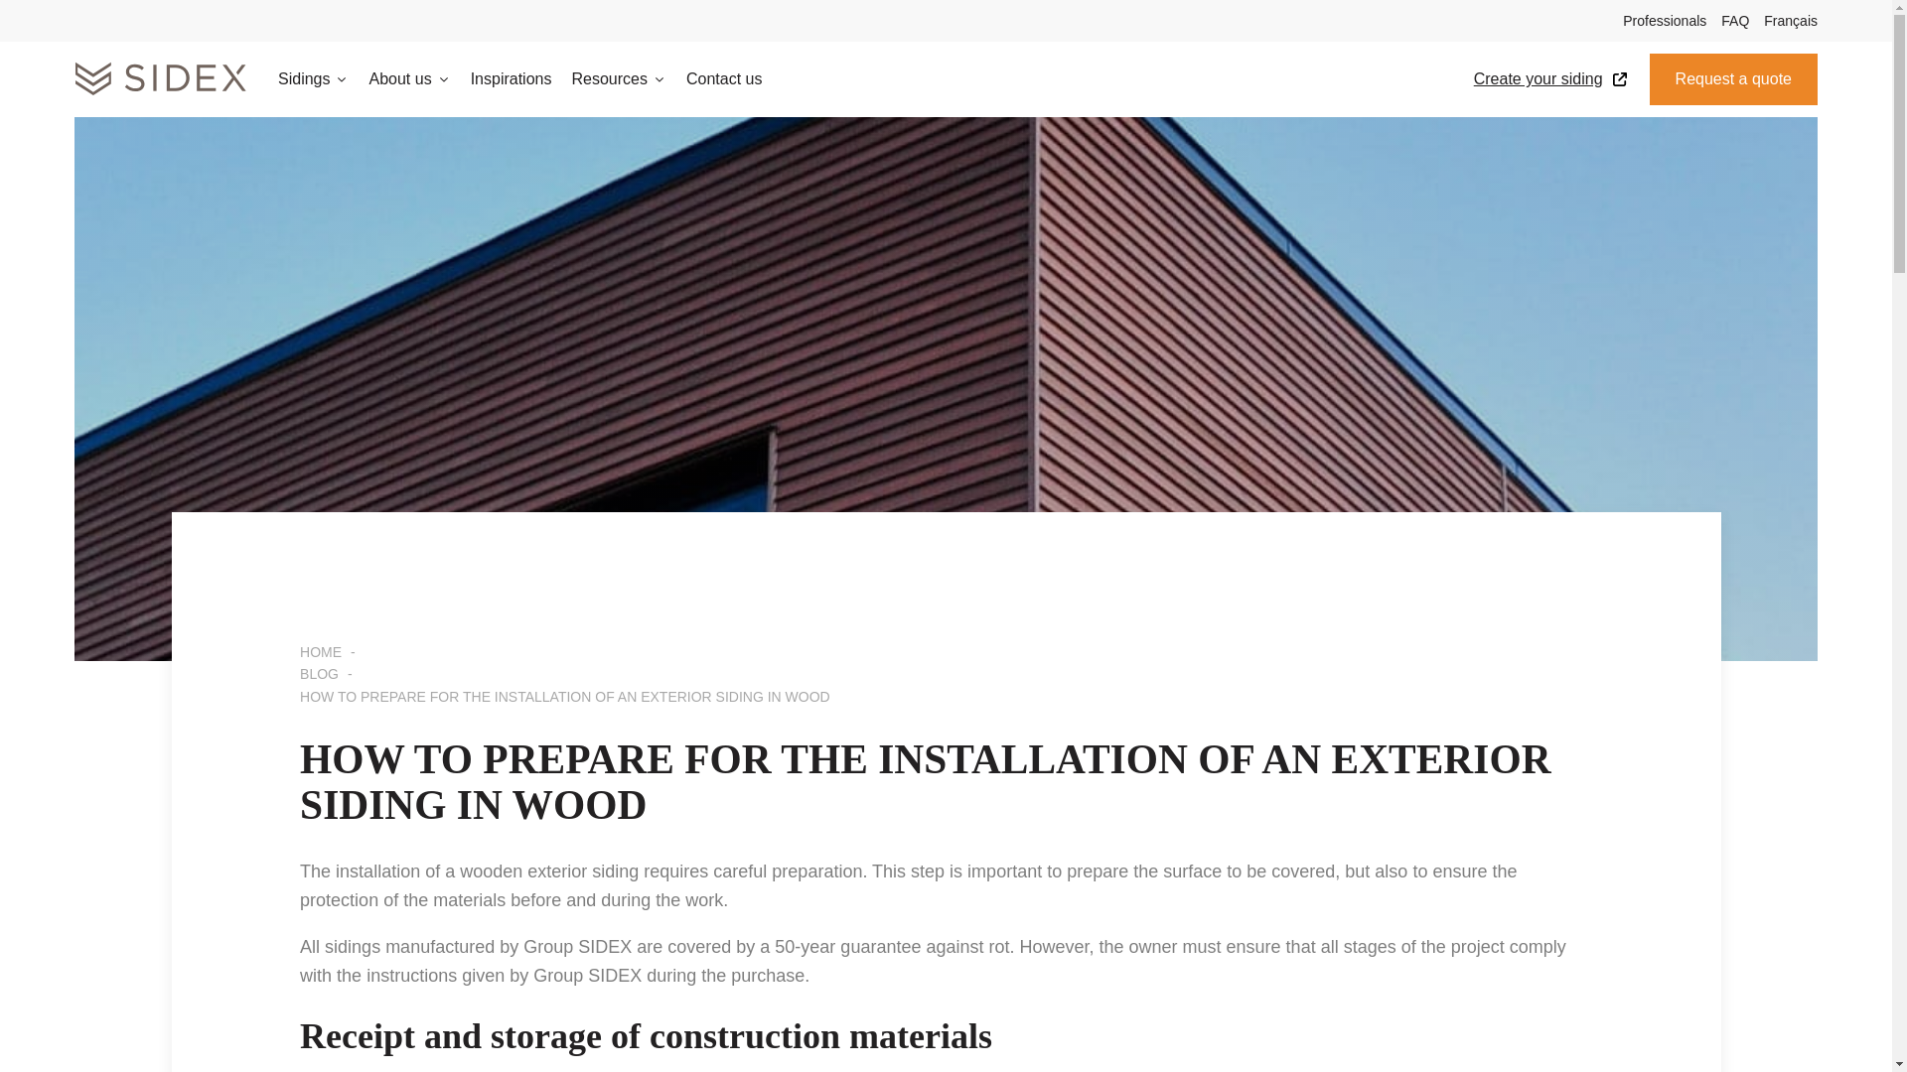 Image resolution: width=1907 pixels, height=1072 pixels. What do you see at coordinates (319, 673) in the screenshot?
I see `BLOG` at bounding box center [319, 673].